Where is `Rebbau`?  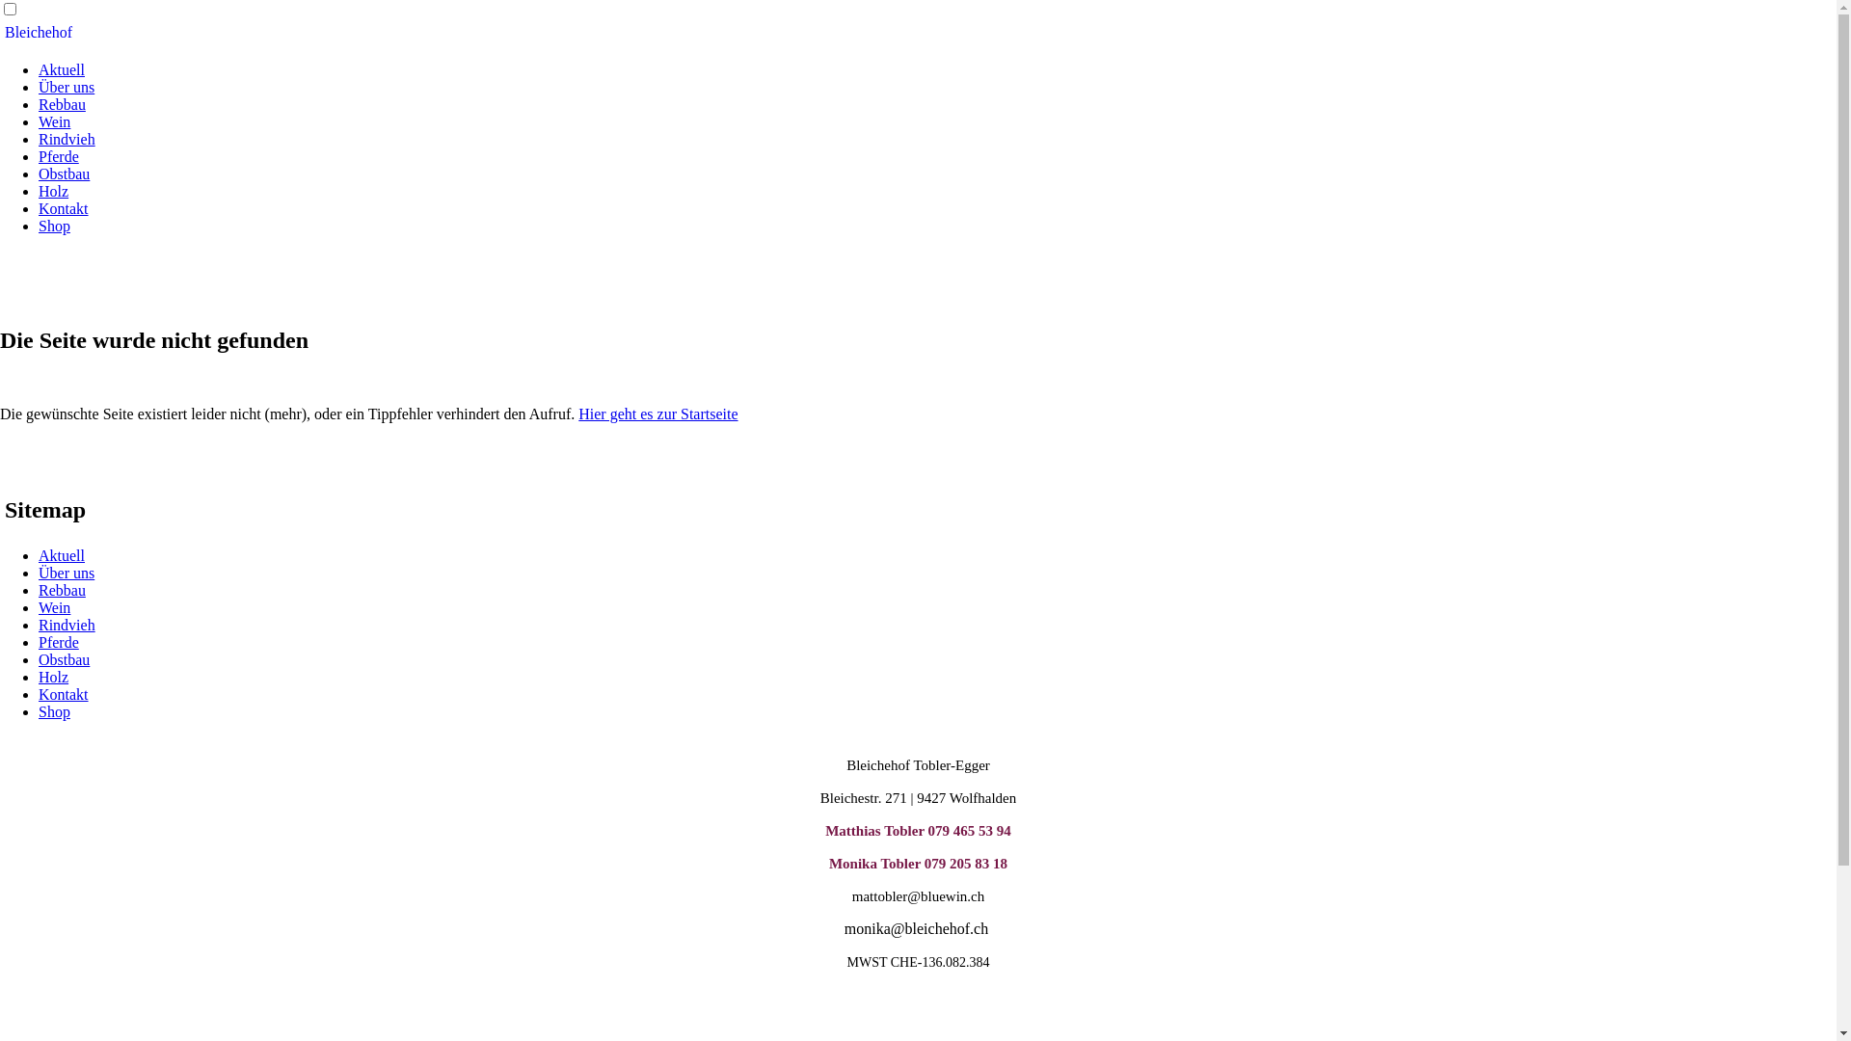 Rebbau is located at coordinates (62, 590).